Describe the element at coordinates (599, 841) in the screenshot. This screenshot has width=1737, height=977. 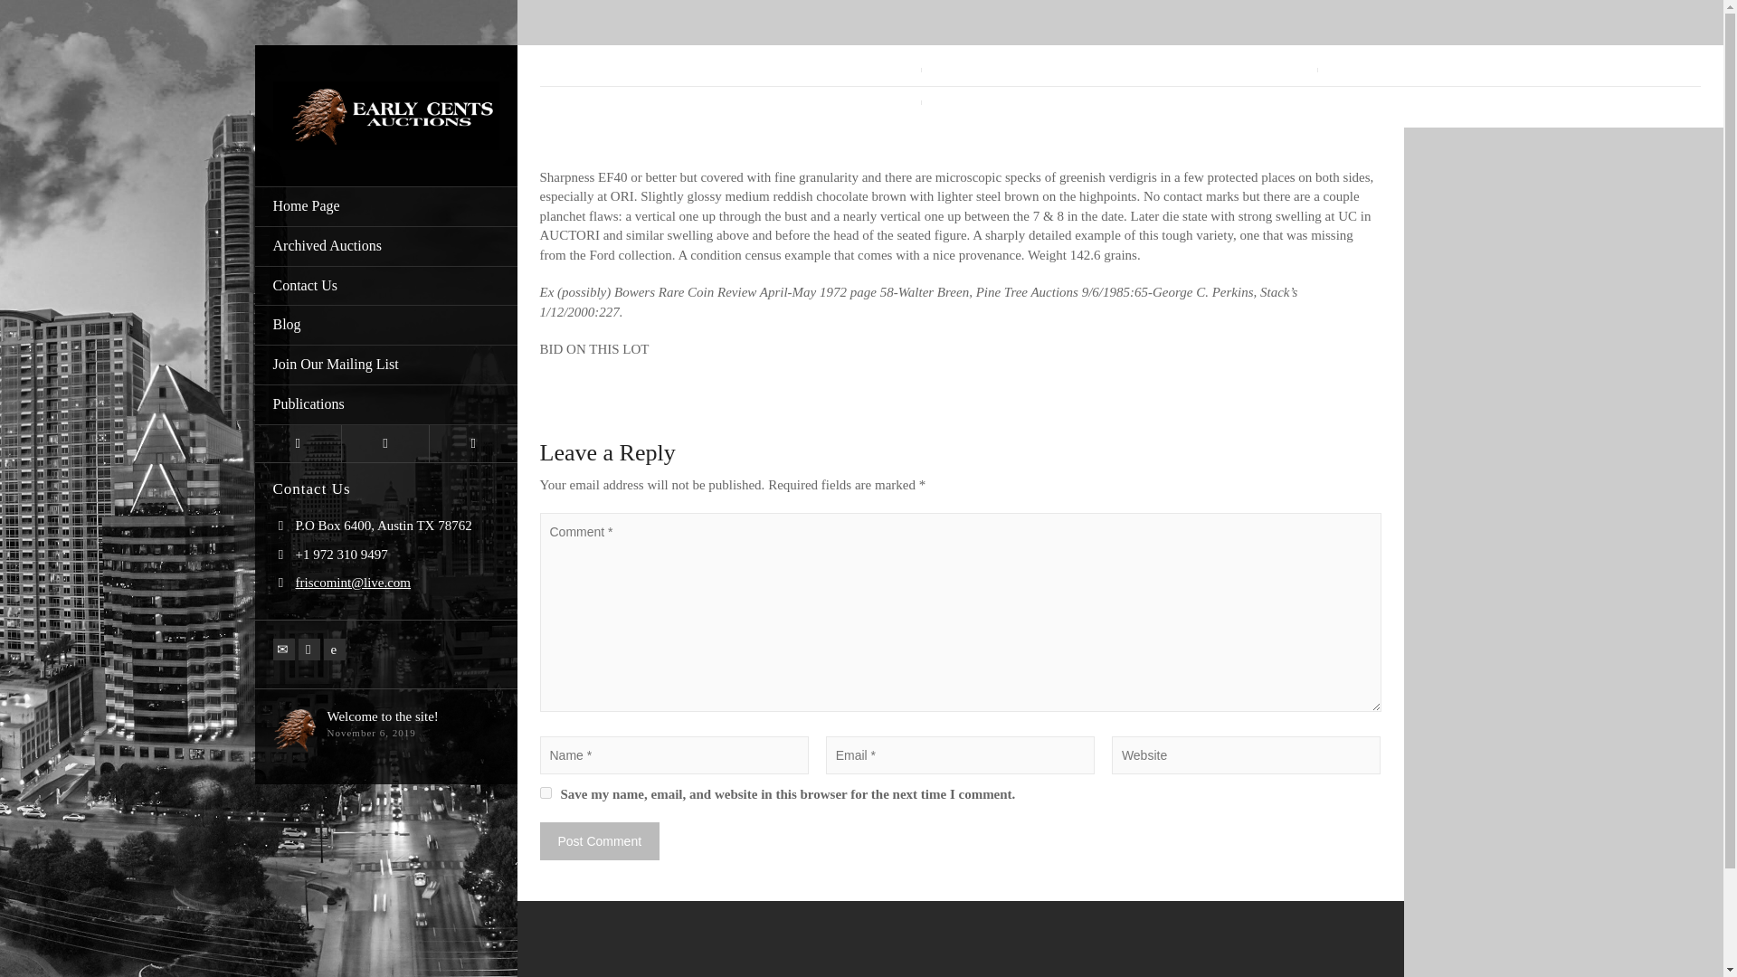
I see `Post Comment` at that location.